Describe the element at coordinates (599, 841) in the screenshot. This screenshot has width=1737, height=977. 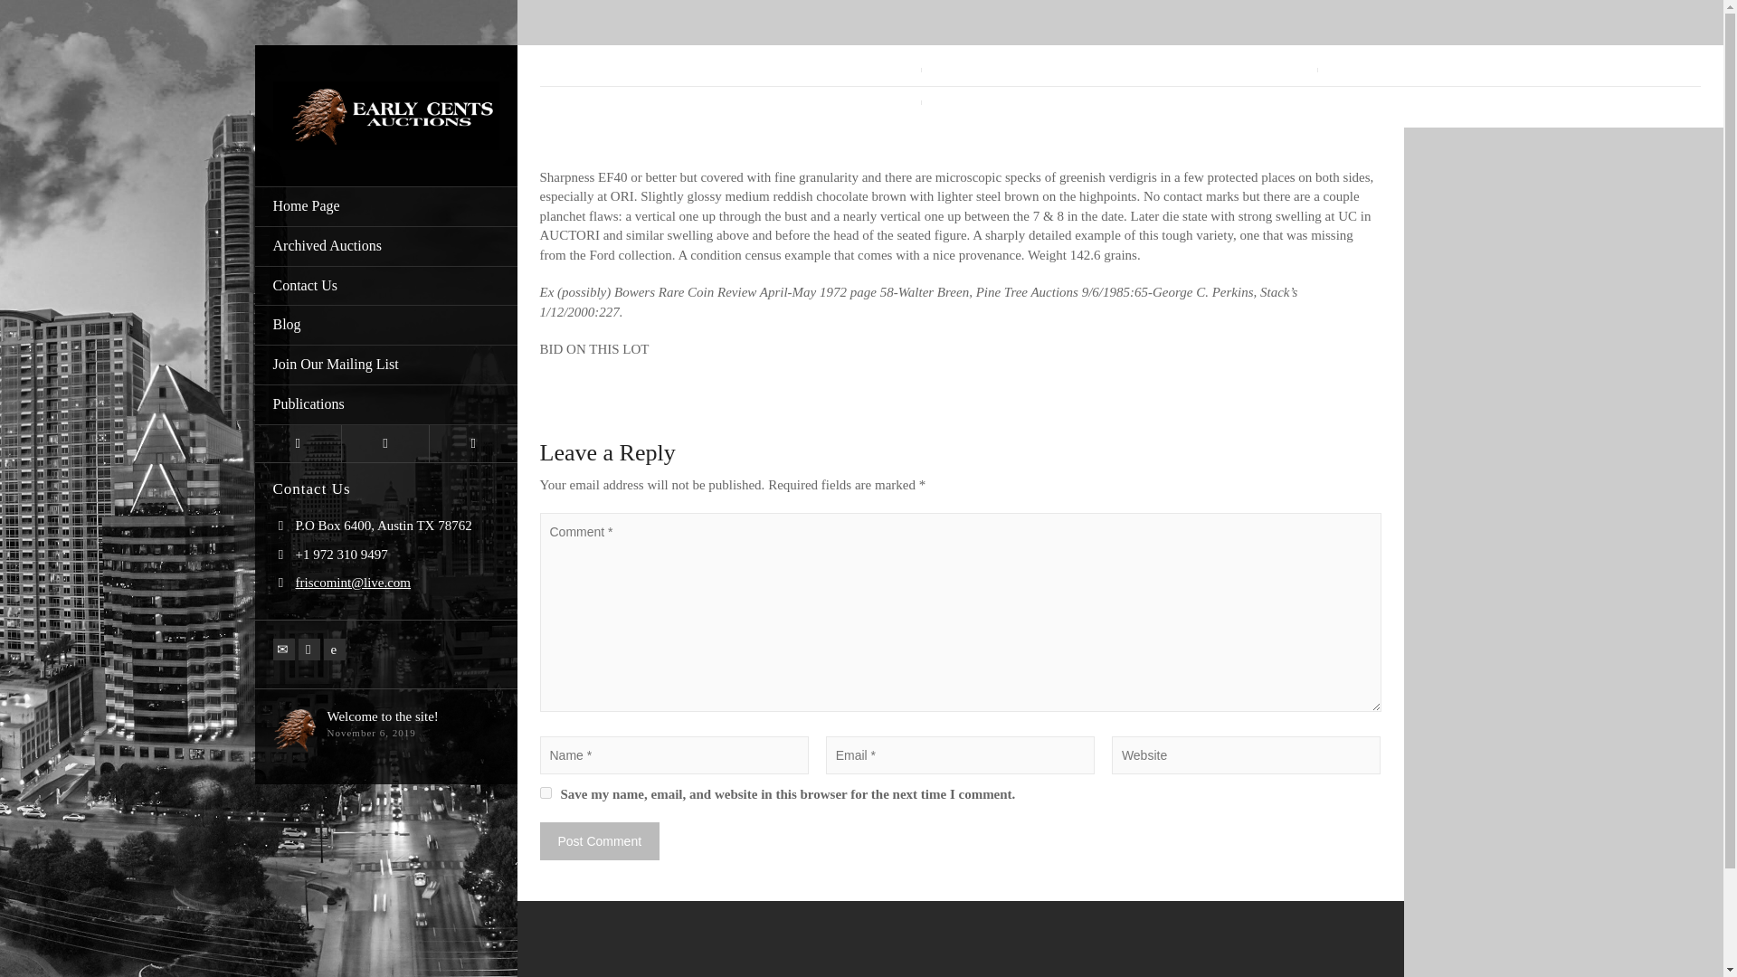
I see `Post Comment` at that location.